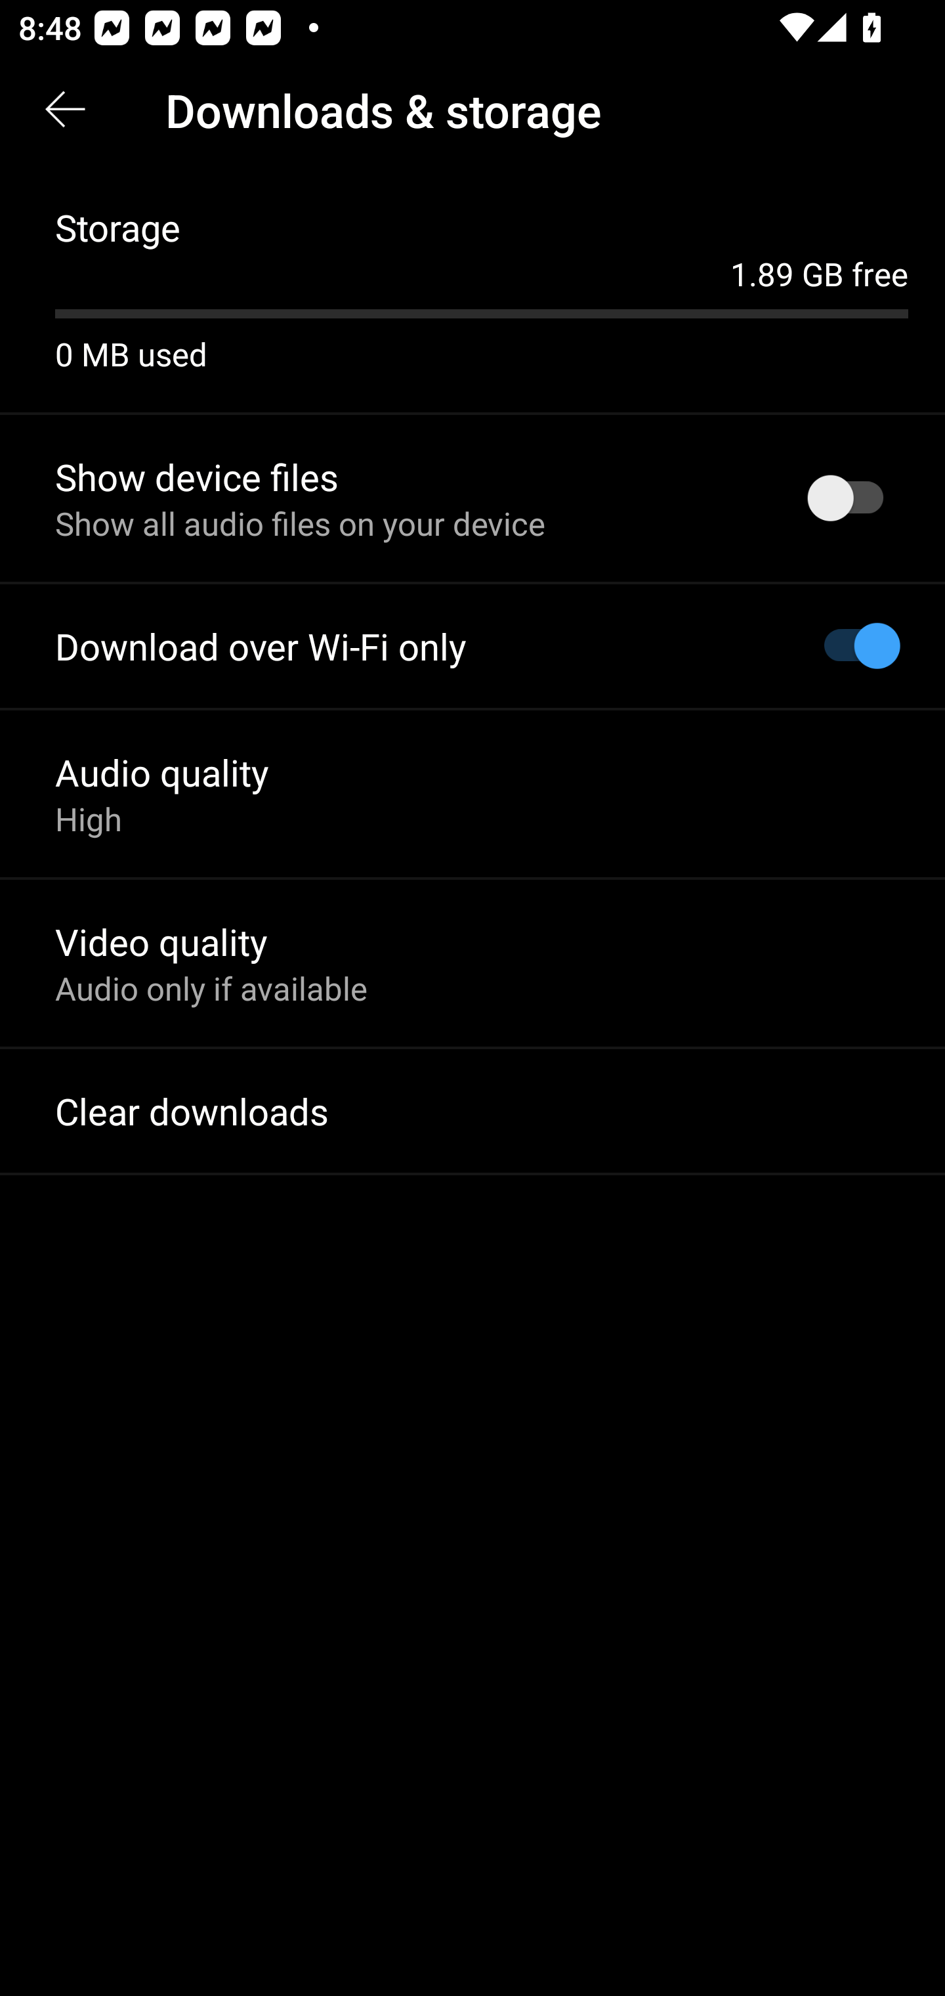 The image size is (945, 1996). Describe the element at coordinates (472, 793) in the screenshot. I see `Audio quality High` at that location.